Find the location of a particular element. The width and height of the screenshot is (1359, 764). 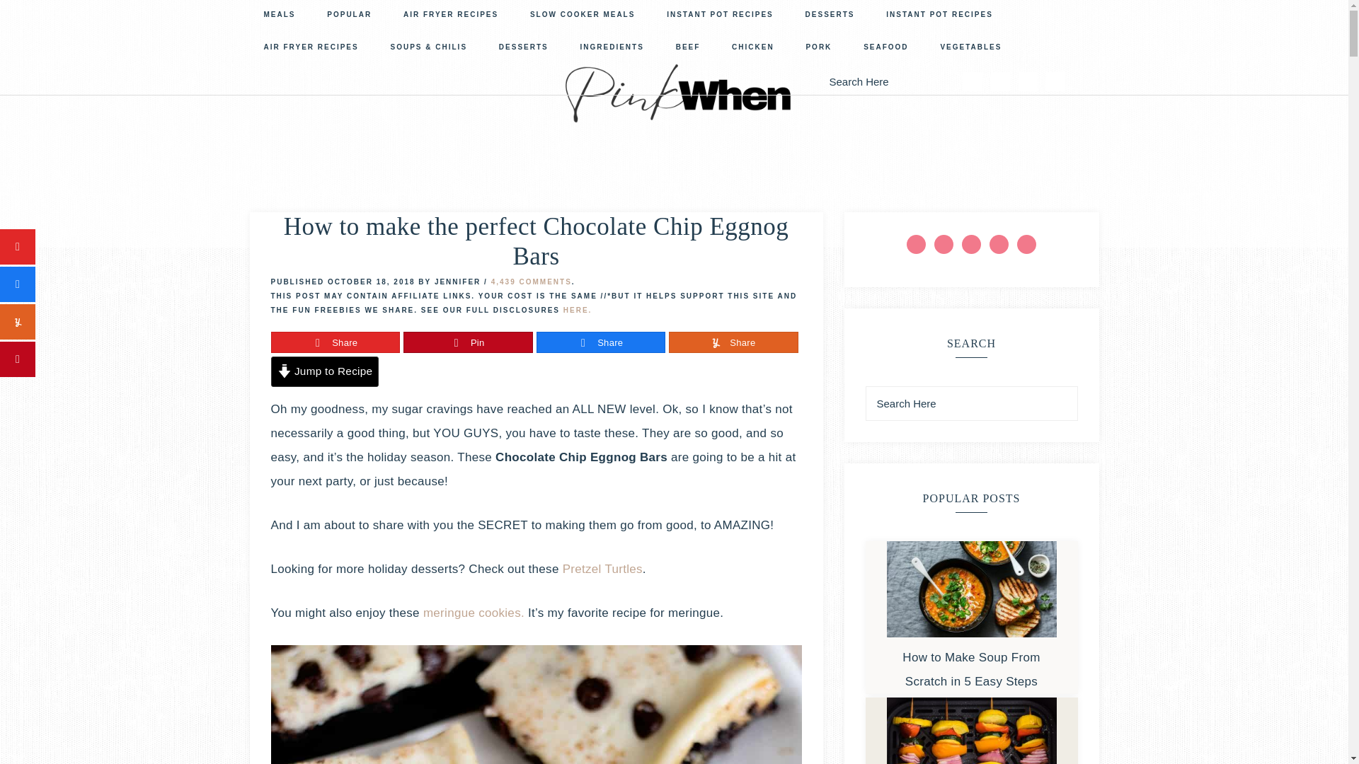

How to make the perfect Chocolate Chip Eggnog Bars 16 is located at coordinates (536, 705).